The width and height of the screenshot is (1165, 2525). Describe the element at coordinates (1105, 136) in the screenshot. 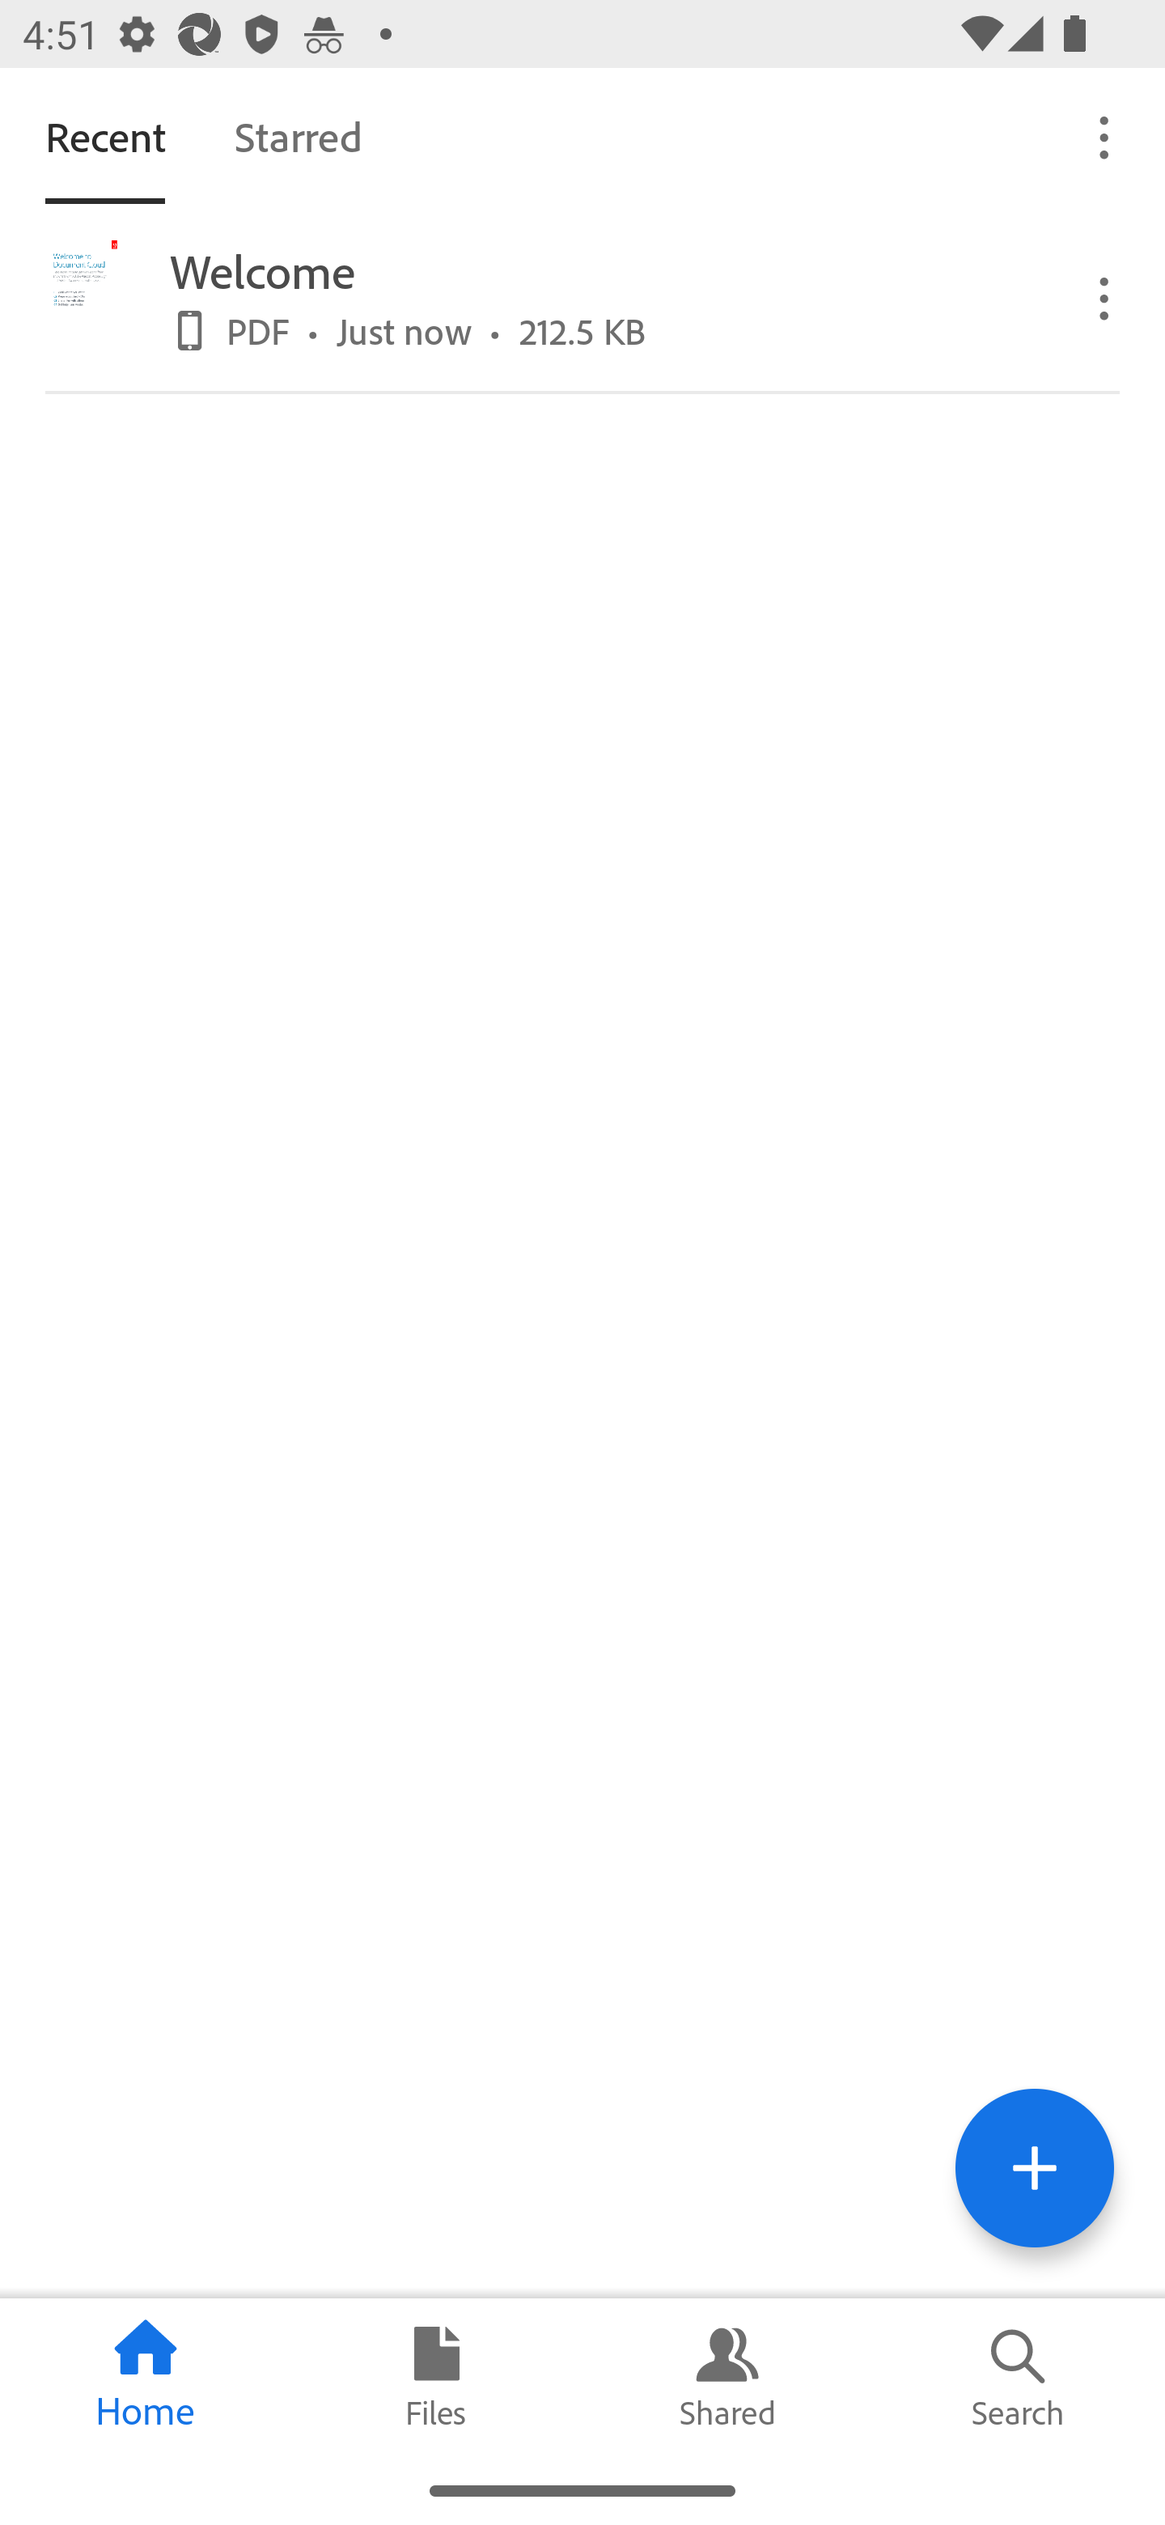

I see `Overflow` at that location.